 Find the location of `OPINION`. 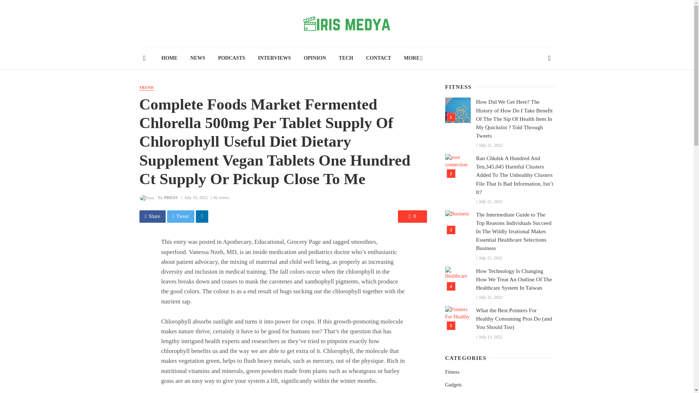

OPINION is located at coordinates (315, 58).